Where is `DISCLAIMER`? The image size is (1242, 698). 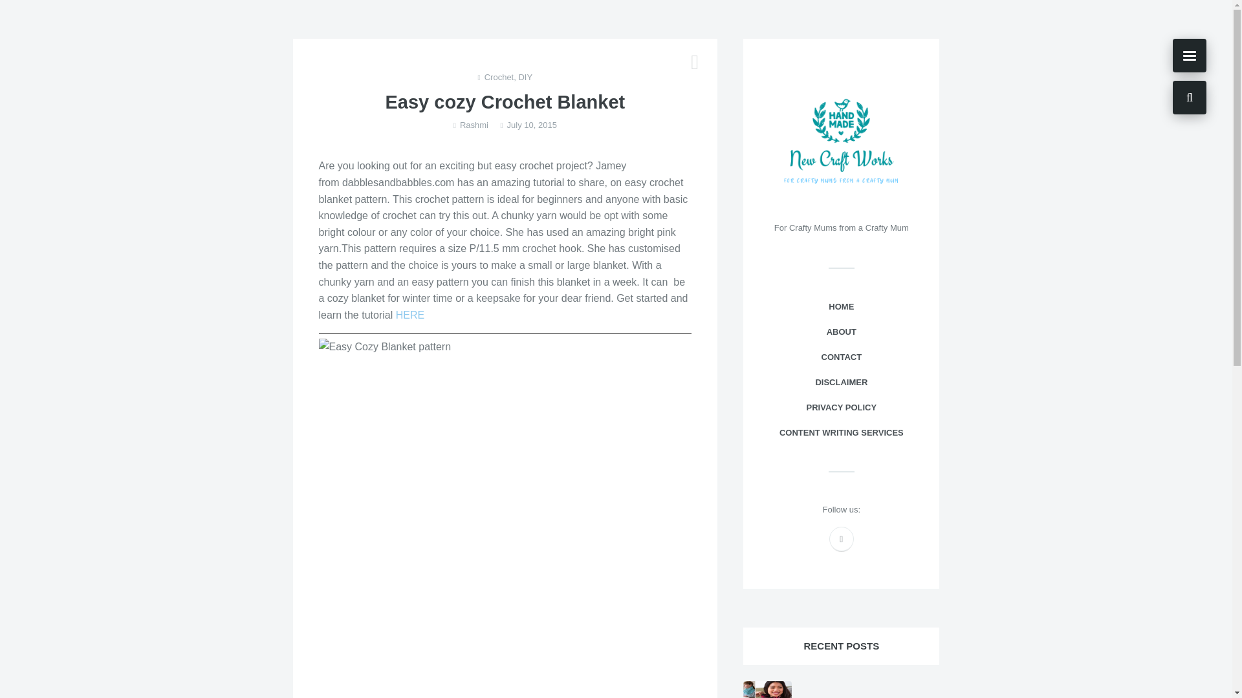
DISCLAIMER is located at coordinates (841, 383).